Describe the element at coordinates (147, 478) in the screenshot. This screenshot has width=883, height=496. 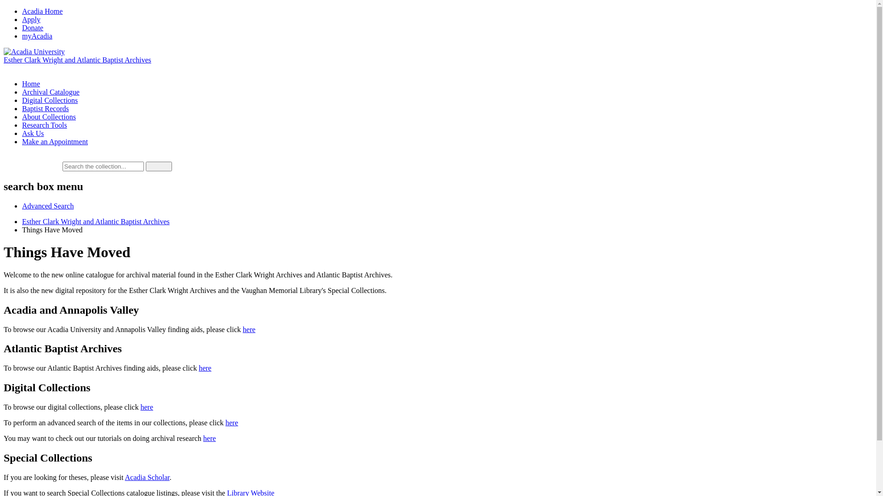
I see `Acadia Scholar` at that location.